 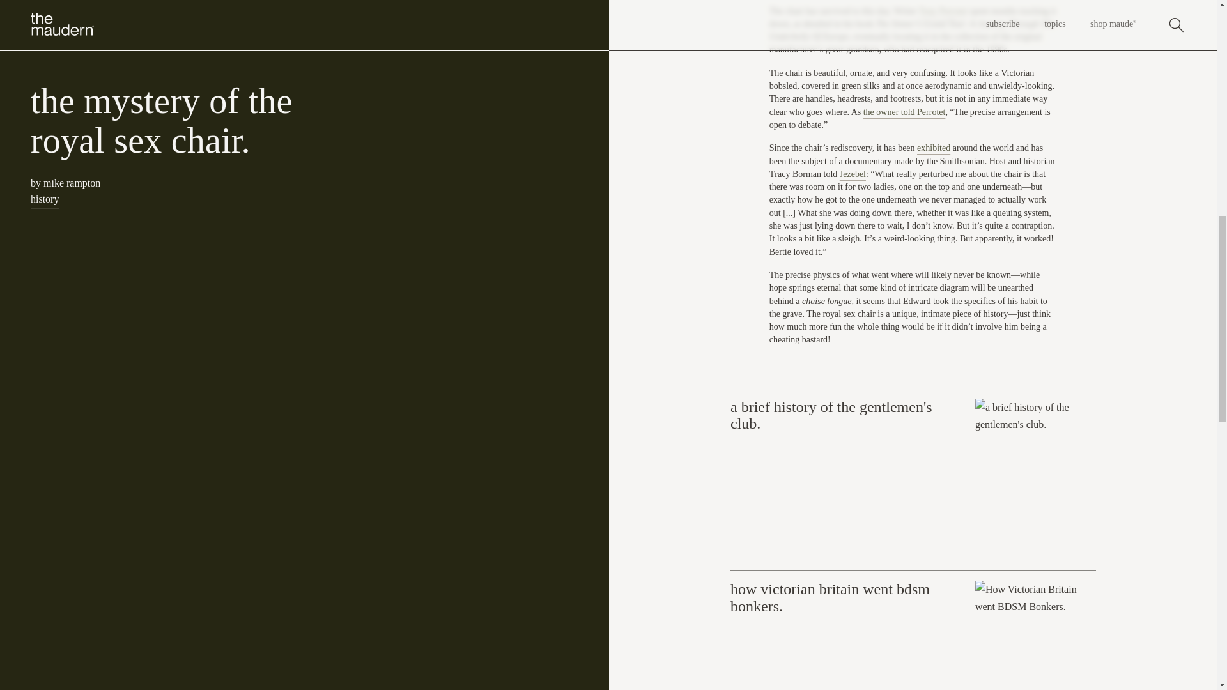 I want to click on how victorian britain went bdsm bonkers., so click(x=913, y=630).